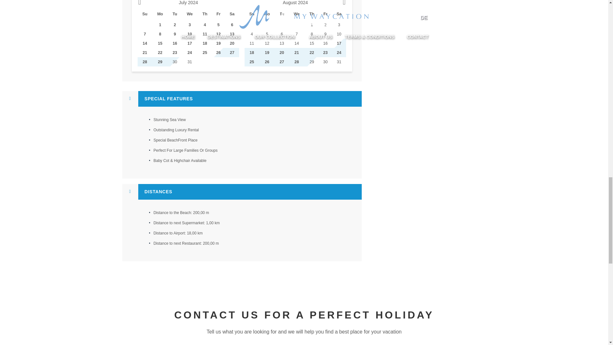  I want to click on 9, so click(325, 34).